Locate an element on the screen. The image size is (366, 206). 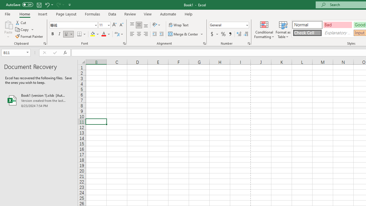
Underline is located at coordinates (66, 34).